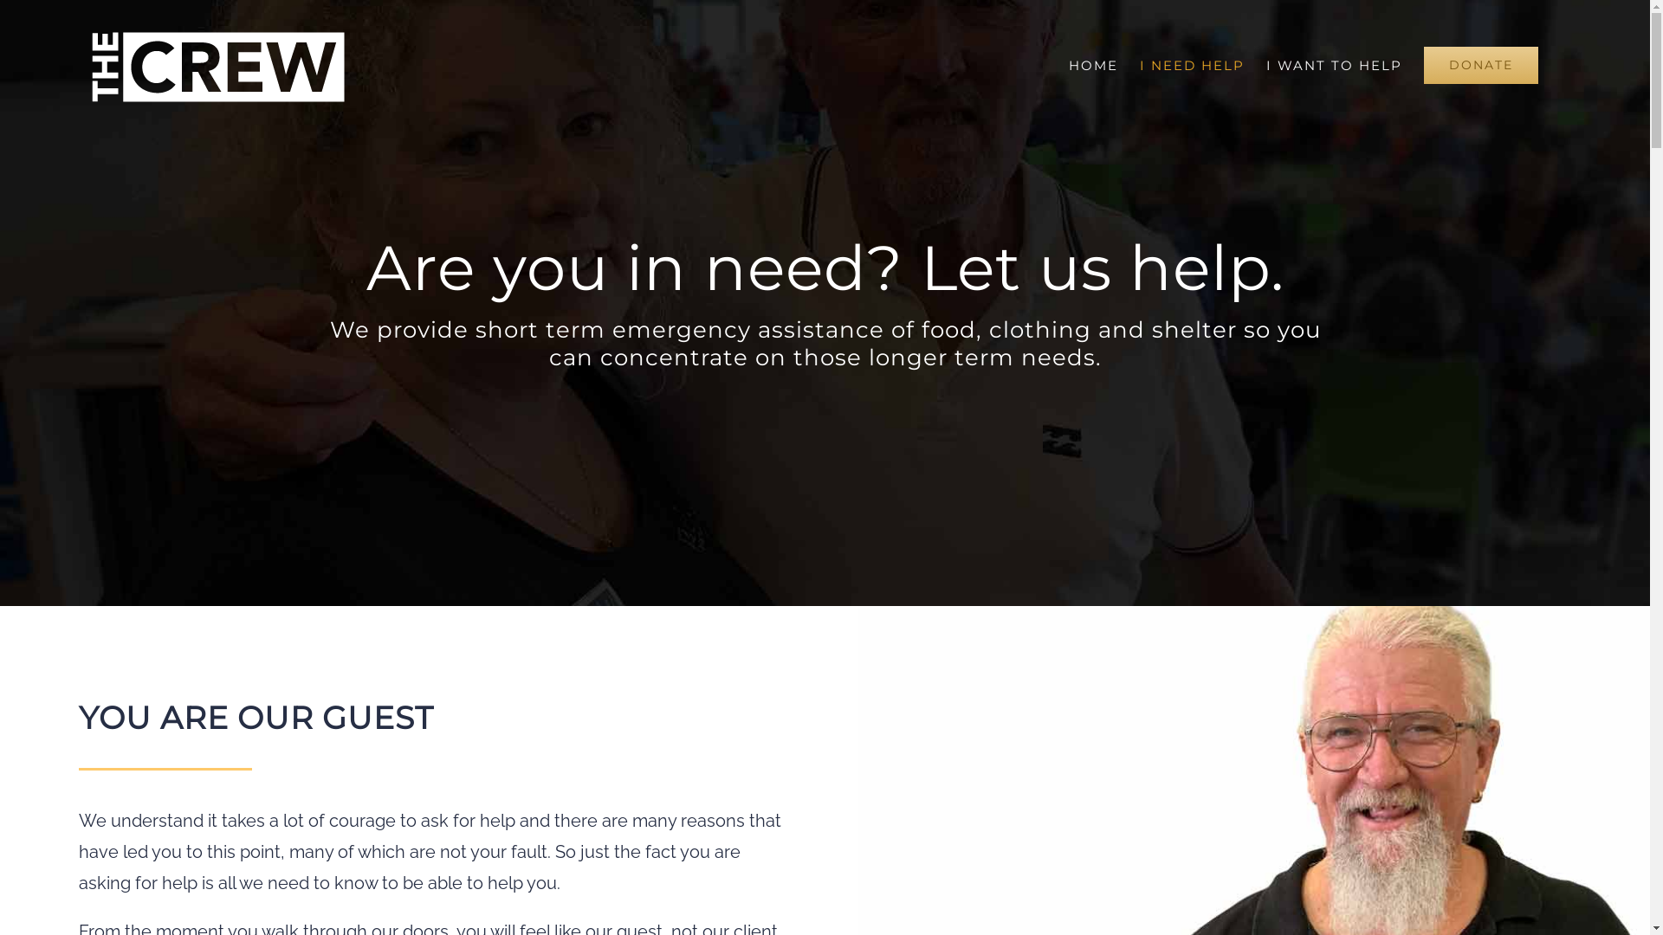 The height and width of the screenshot is (935, 1663). What do you see at coordinates (1481, 65) in the screenshot?
I see `DONATE` at bounding box center [1481, 65].